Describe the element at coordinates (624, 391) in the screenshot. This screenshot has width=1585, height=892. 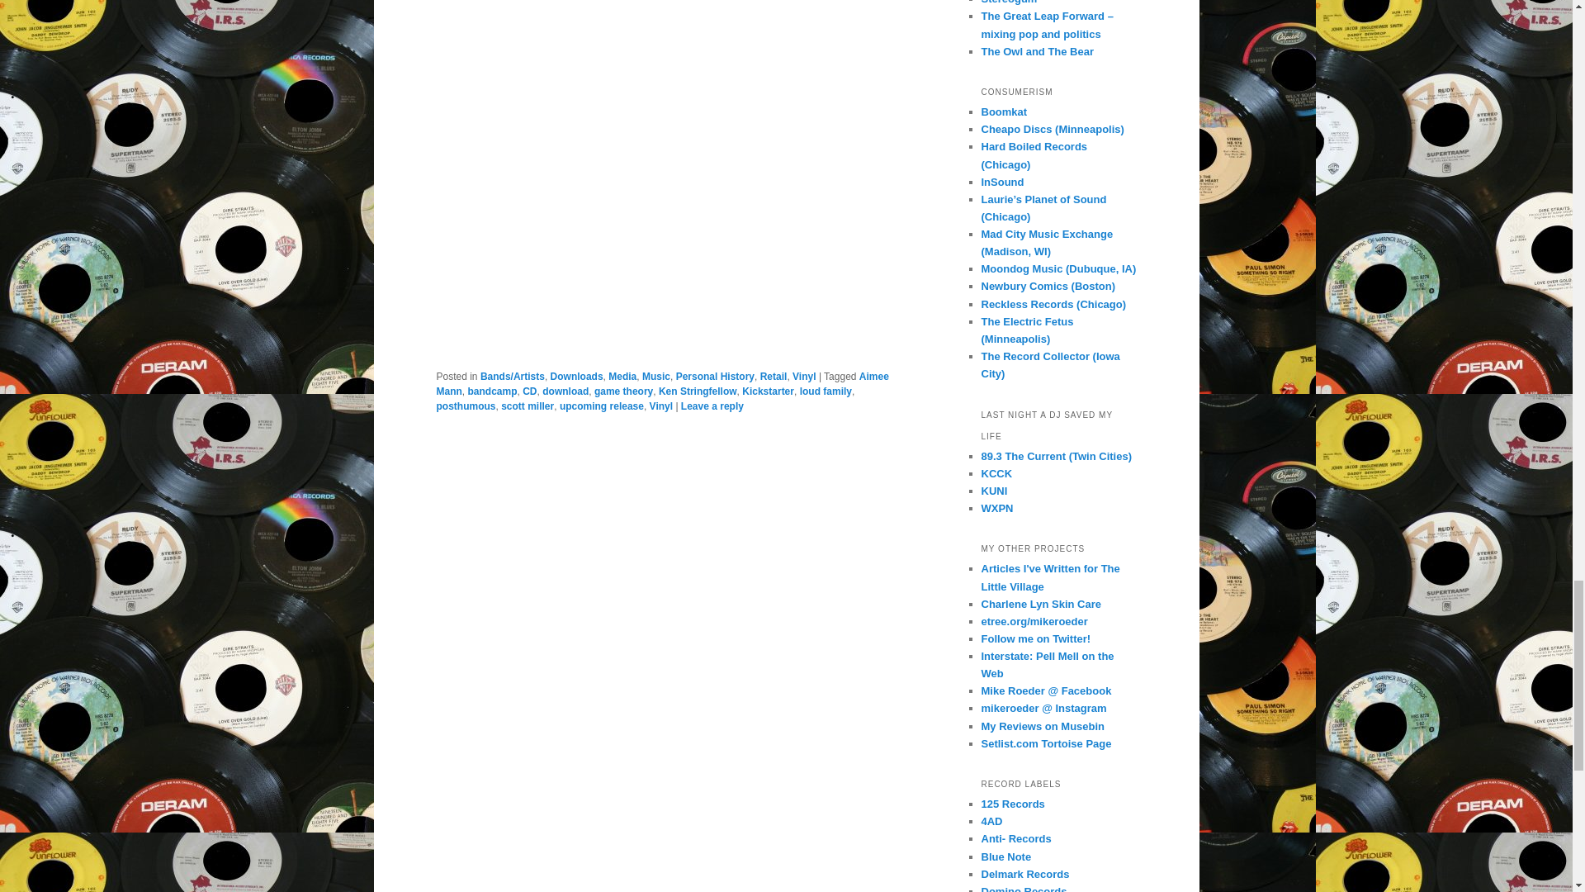
I see `game theory` at that location.